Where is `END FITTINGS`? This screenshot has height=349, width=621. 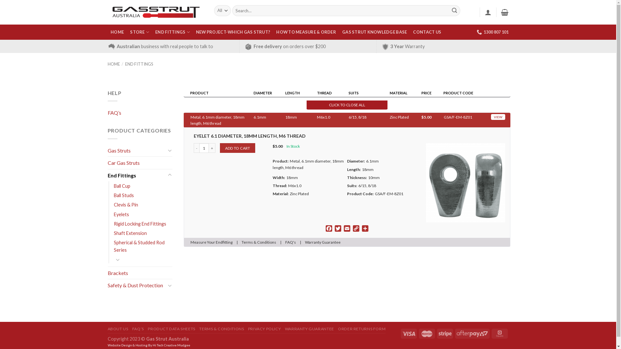
END FITTINGS is located at coordinates (173, 32).